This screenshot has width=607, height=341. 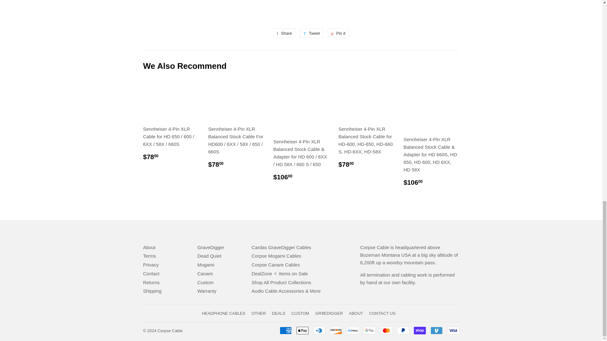 What do you see at coordinates (312, 33) in the screenshot?
I see `Tweet on Twitter` at bounding box center [312, 33].